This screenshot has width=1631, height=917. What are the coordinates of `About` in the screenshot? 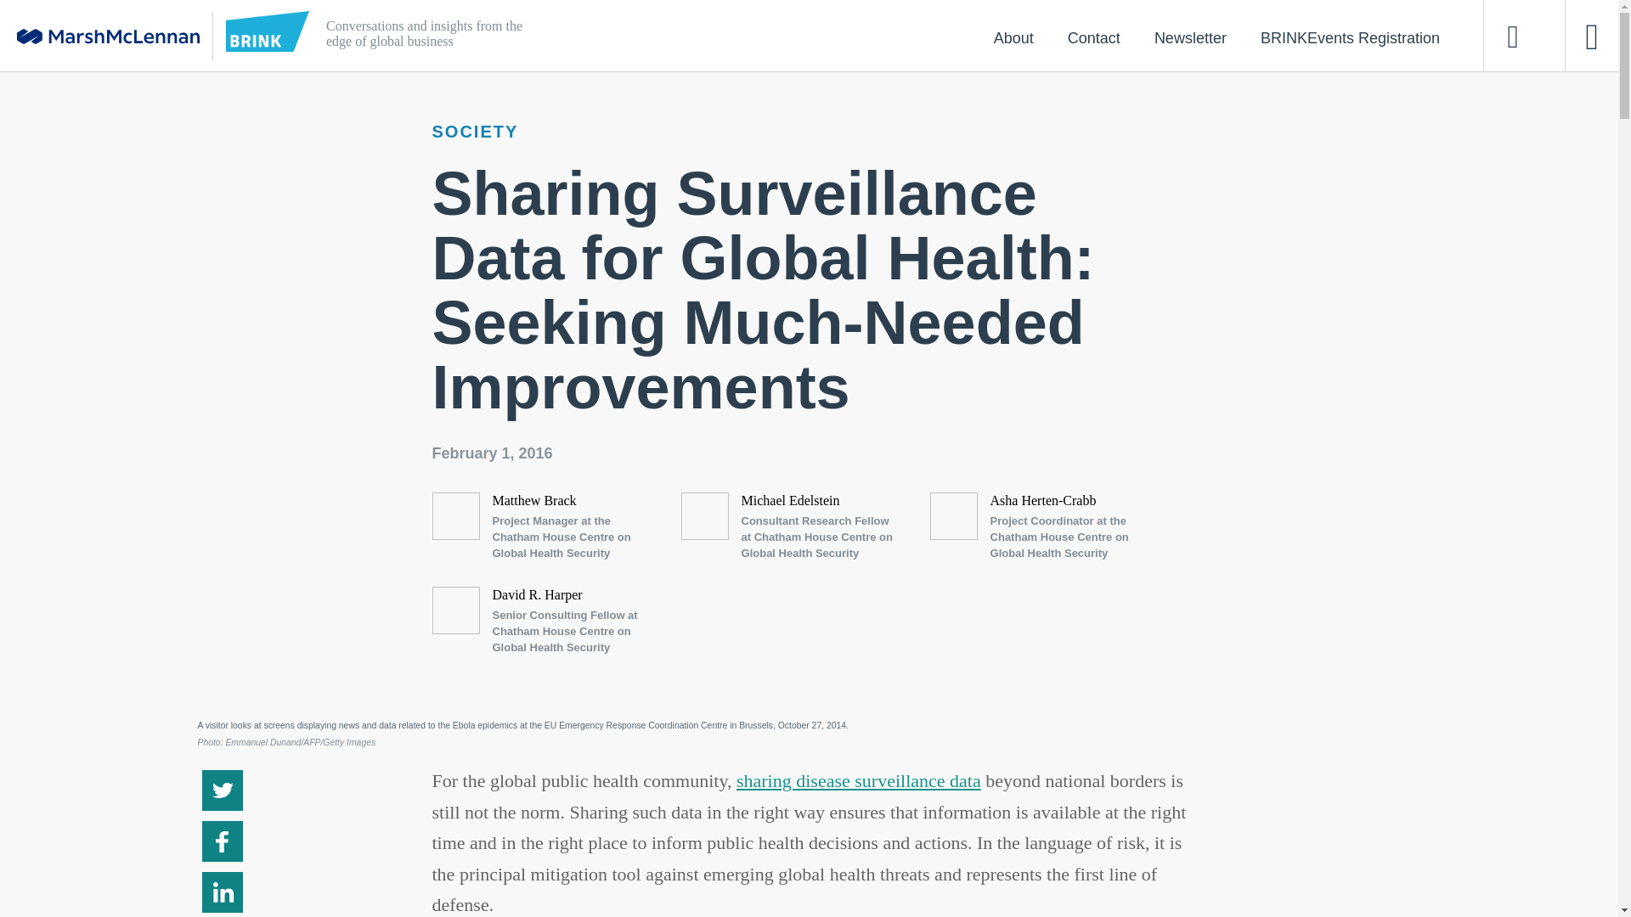 It's located at (1013, 37).